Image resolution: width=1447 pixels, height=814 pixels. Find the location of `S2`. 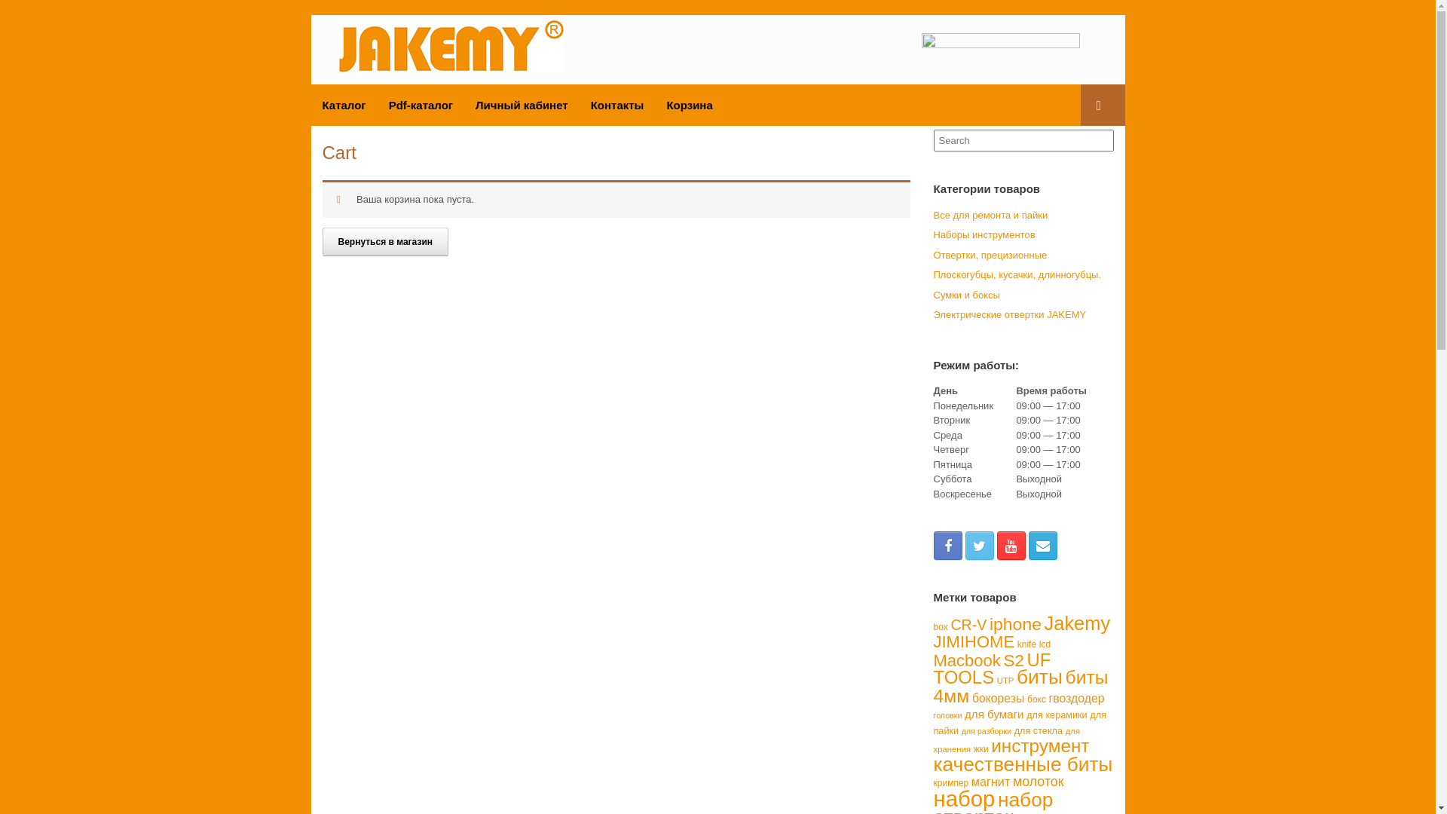

S2 is located at coordinates (1013, 660).